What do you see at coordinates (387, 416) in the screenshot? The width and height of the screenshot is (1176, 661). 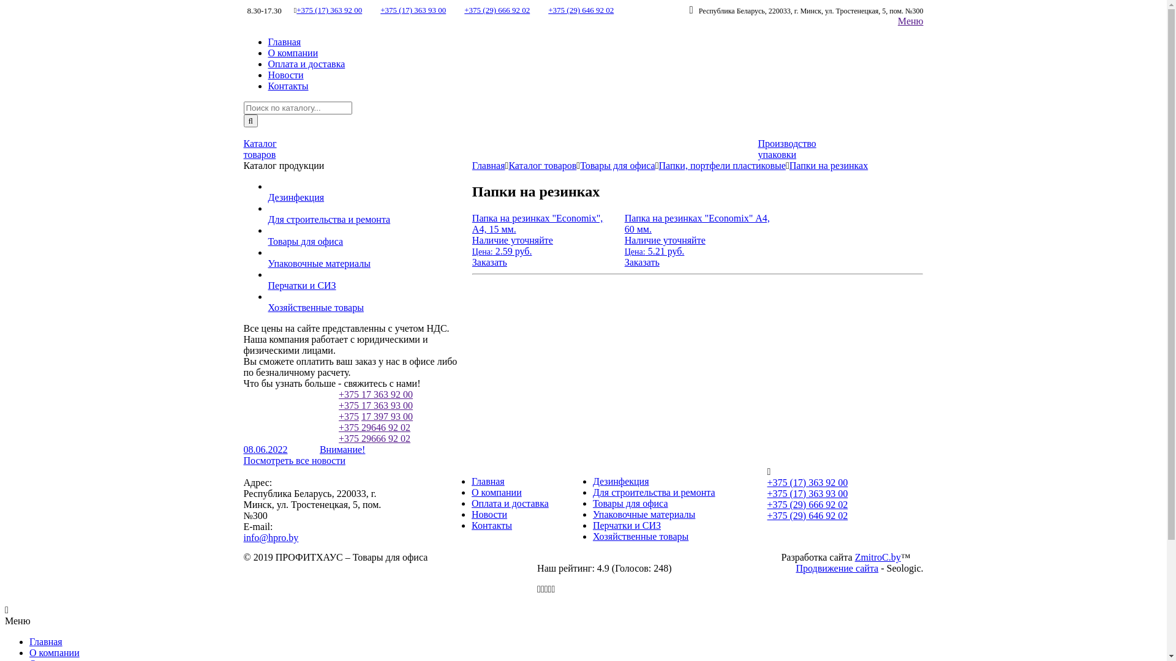 I see `17 397 93 00` at bounding box center [387, 416].